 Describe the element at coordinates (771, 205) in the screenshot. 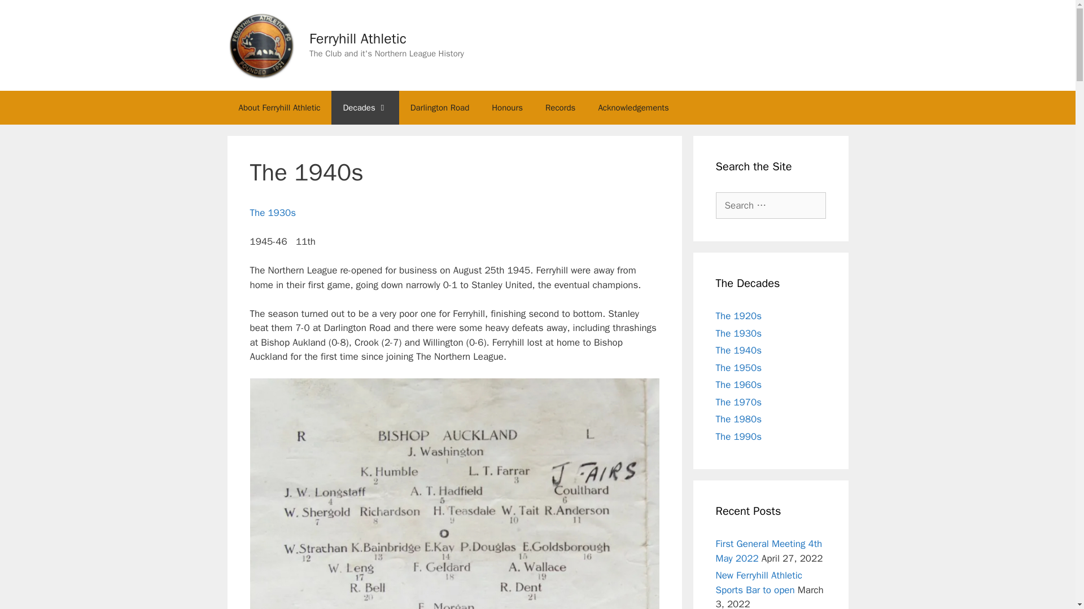

I see `Search for:` at that location.